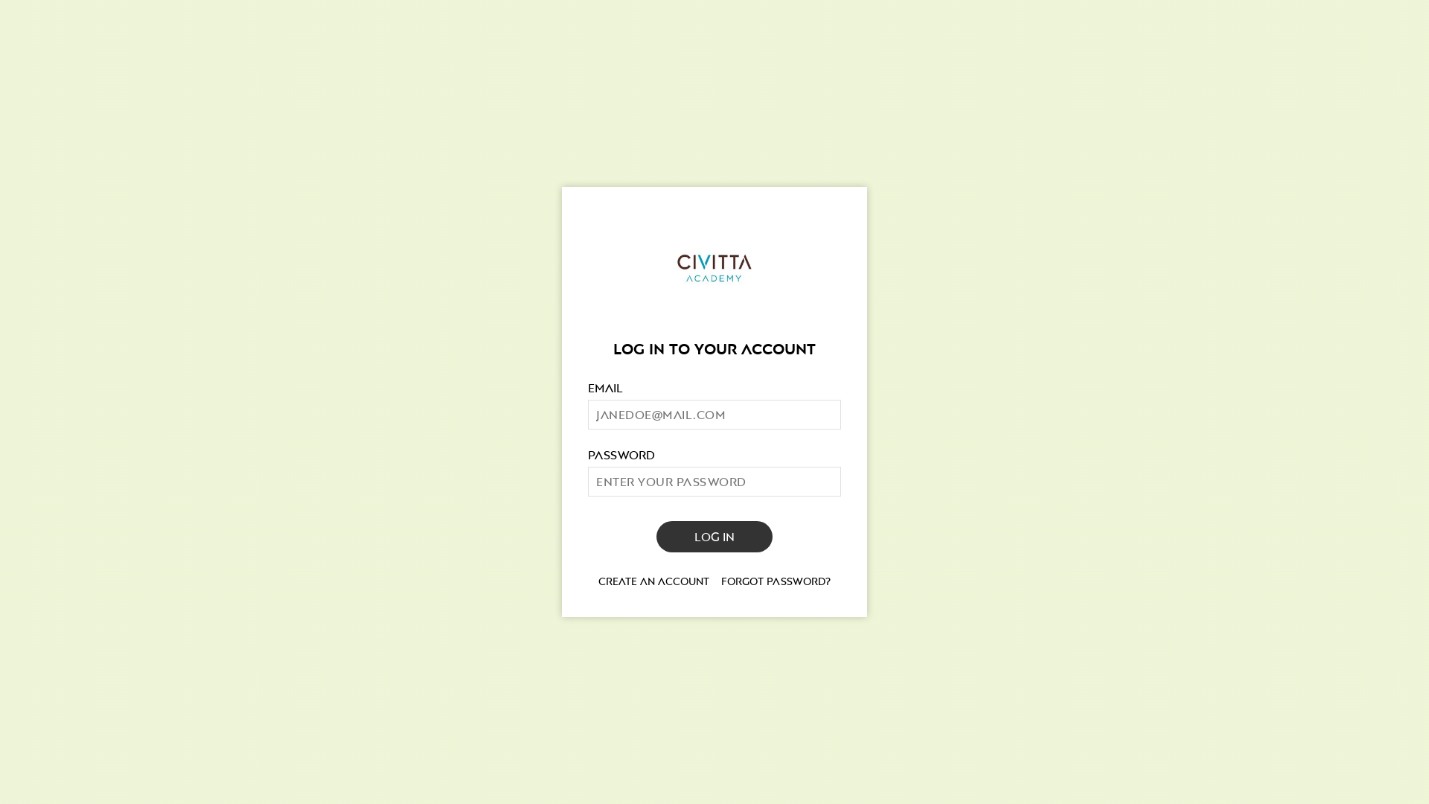 This screenshot has height=804, width=1429. What do you see at coordinates (776, 581) in the screenshot?
I see `Forgot password?` at bounding box center [776, 581].